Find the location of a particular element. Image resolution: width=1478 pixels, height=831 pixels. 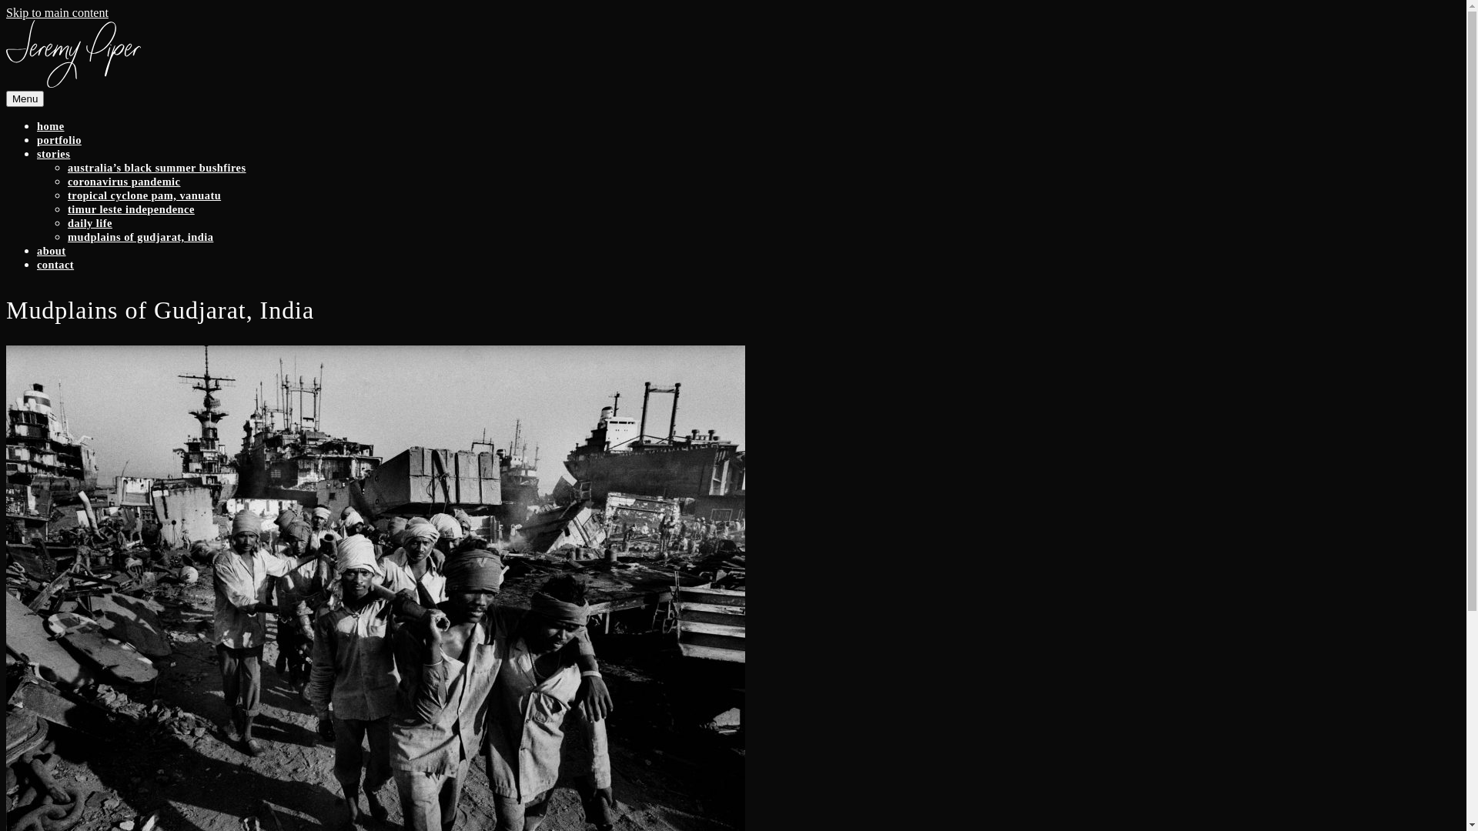

timur leste independence is located at coordinates (131, 209).